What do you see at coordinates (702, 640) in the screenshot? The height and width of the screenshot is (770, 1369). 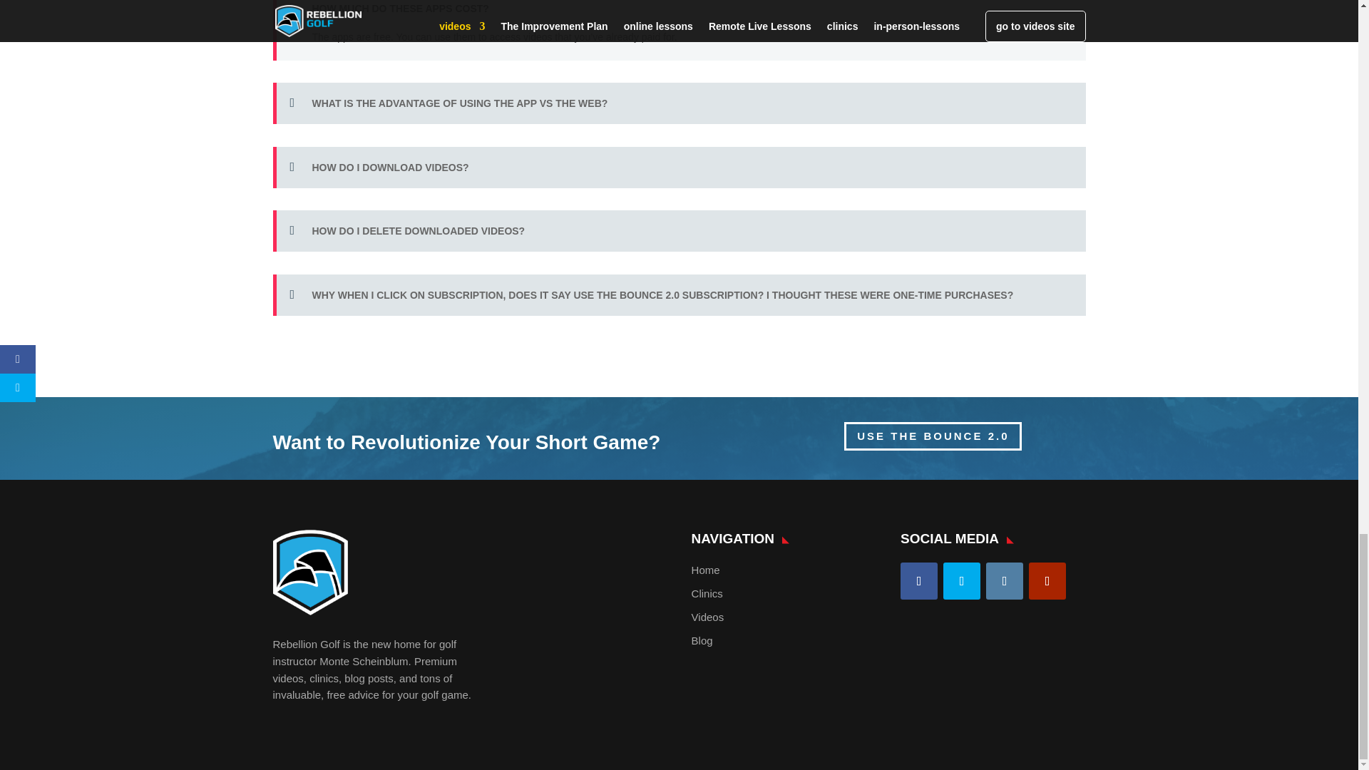 I see `Blog` at bounding box center [702, 640].